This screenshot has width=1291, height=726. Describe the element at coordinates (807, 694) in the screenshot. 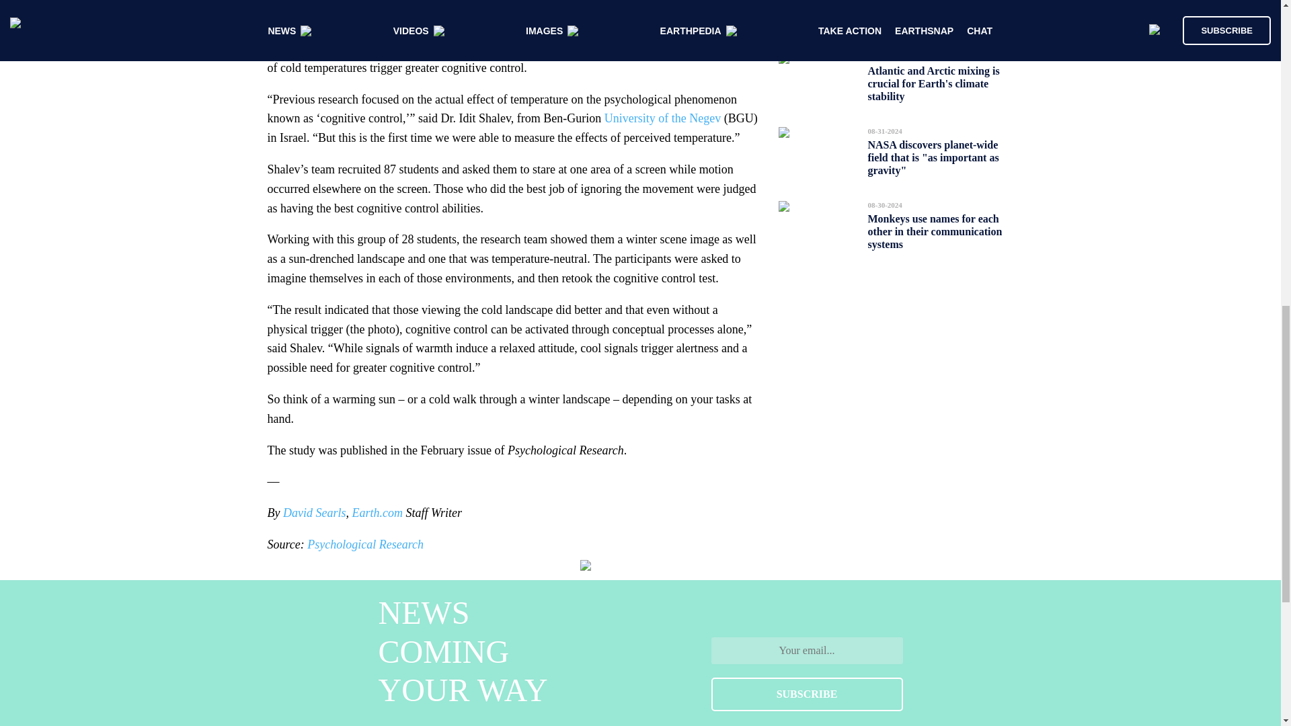

I see `SUBSCRIBE` at that location.